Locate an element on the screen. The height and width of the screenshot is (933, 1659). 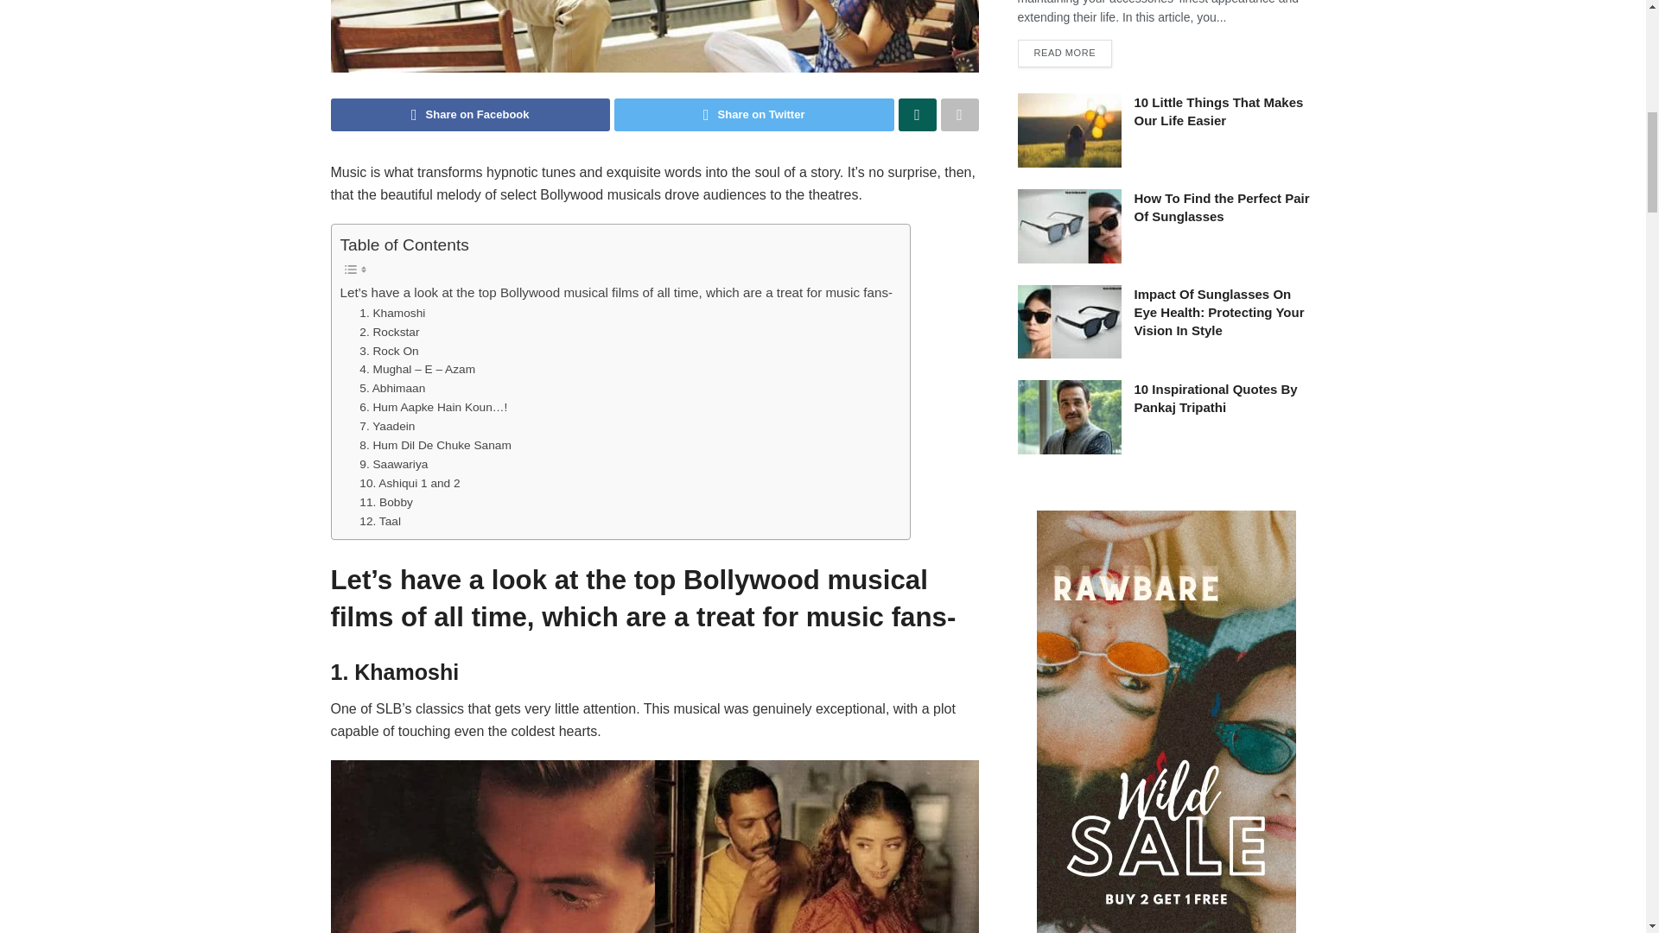
3. Rock On is located at coordinates (389, 351).